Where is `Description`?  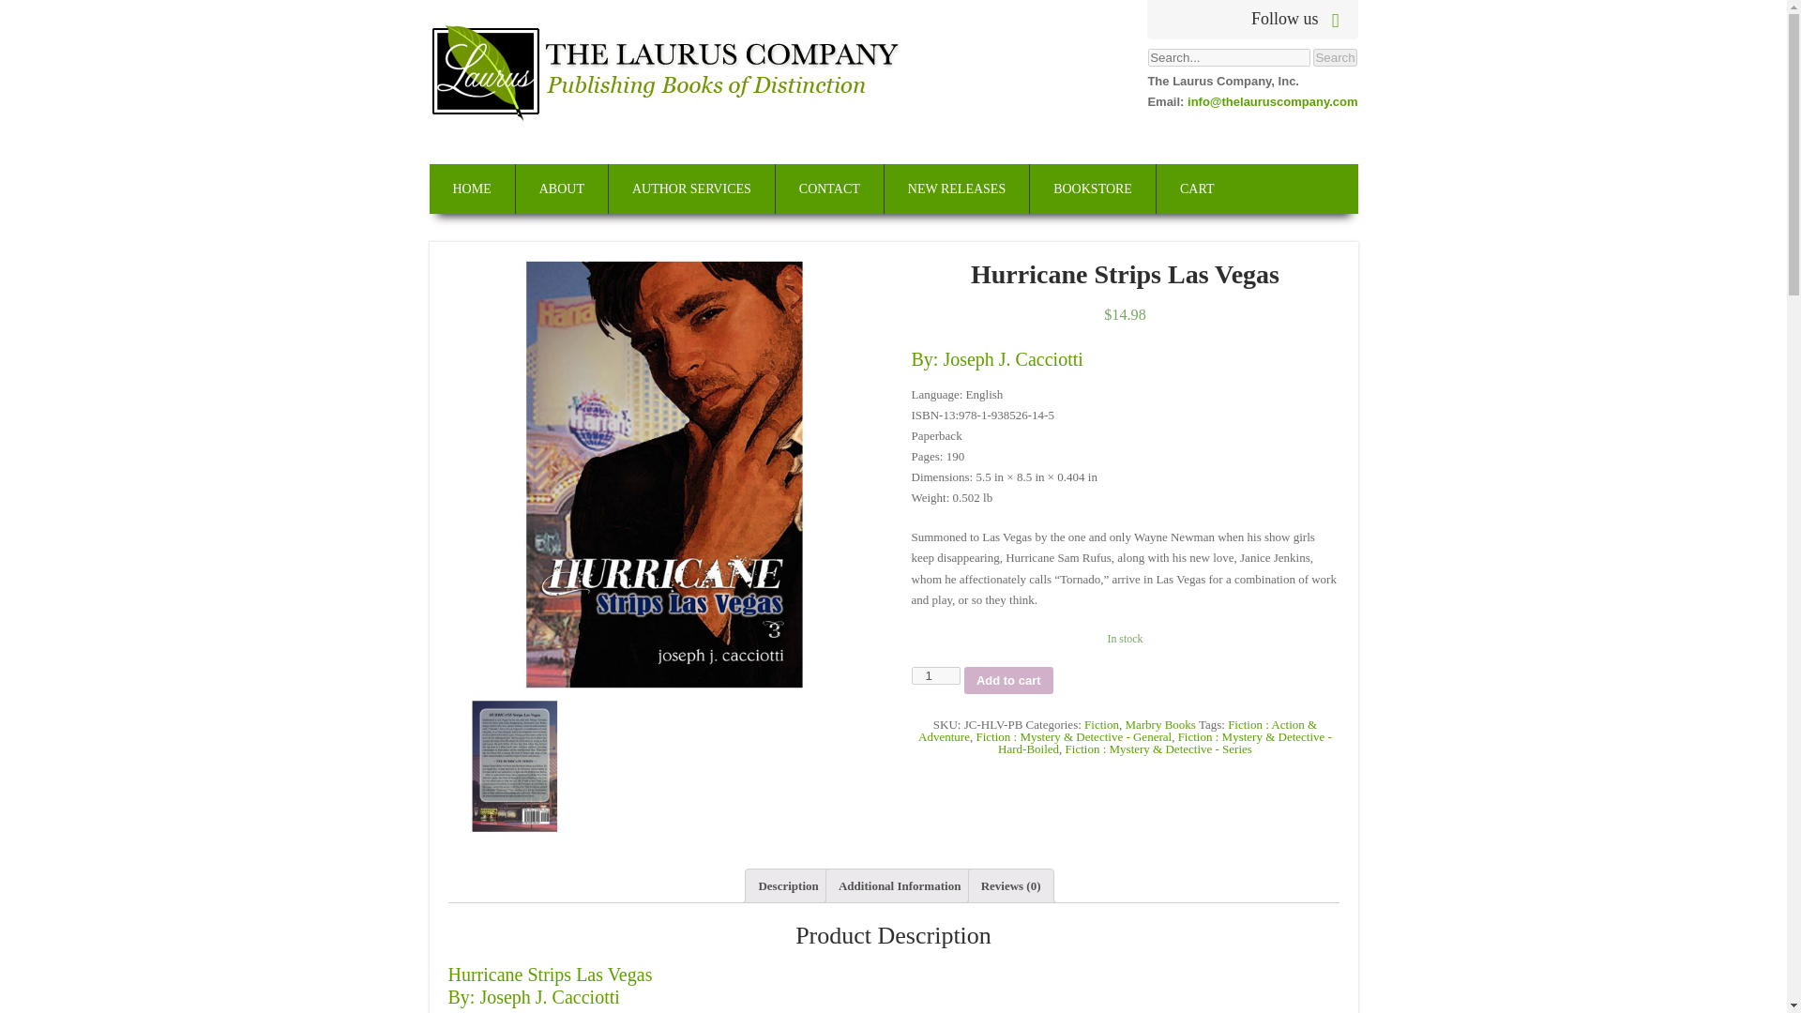
Description is located at coordinates (788, 885).